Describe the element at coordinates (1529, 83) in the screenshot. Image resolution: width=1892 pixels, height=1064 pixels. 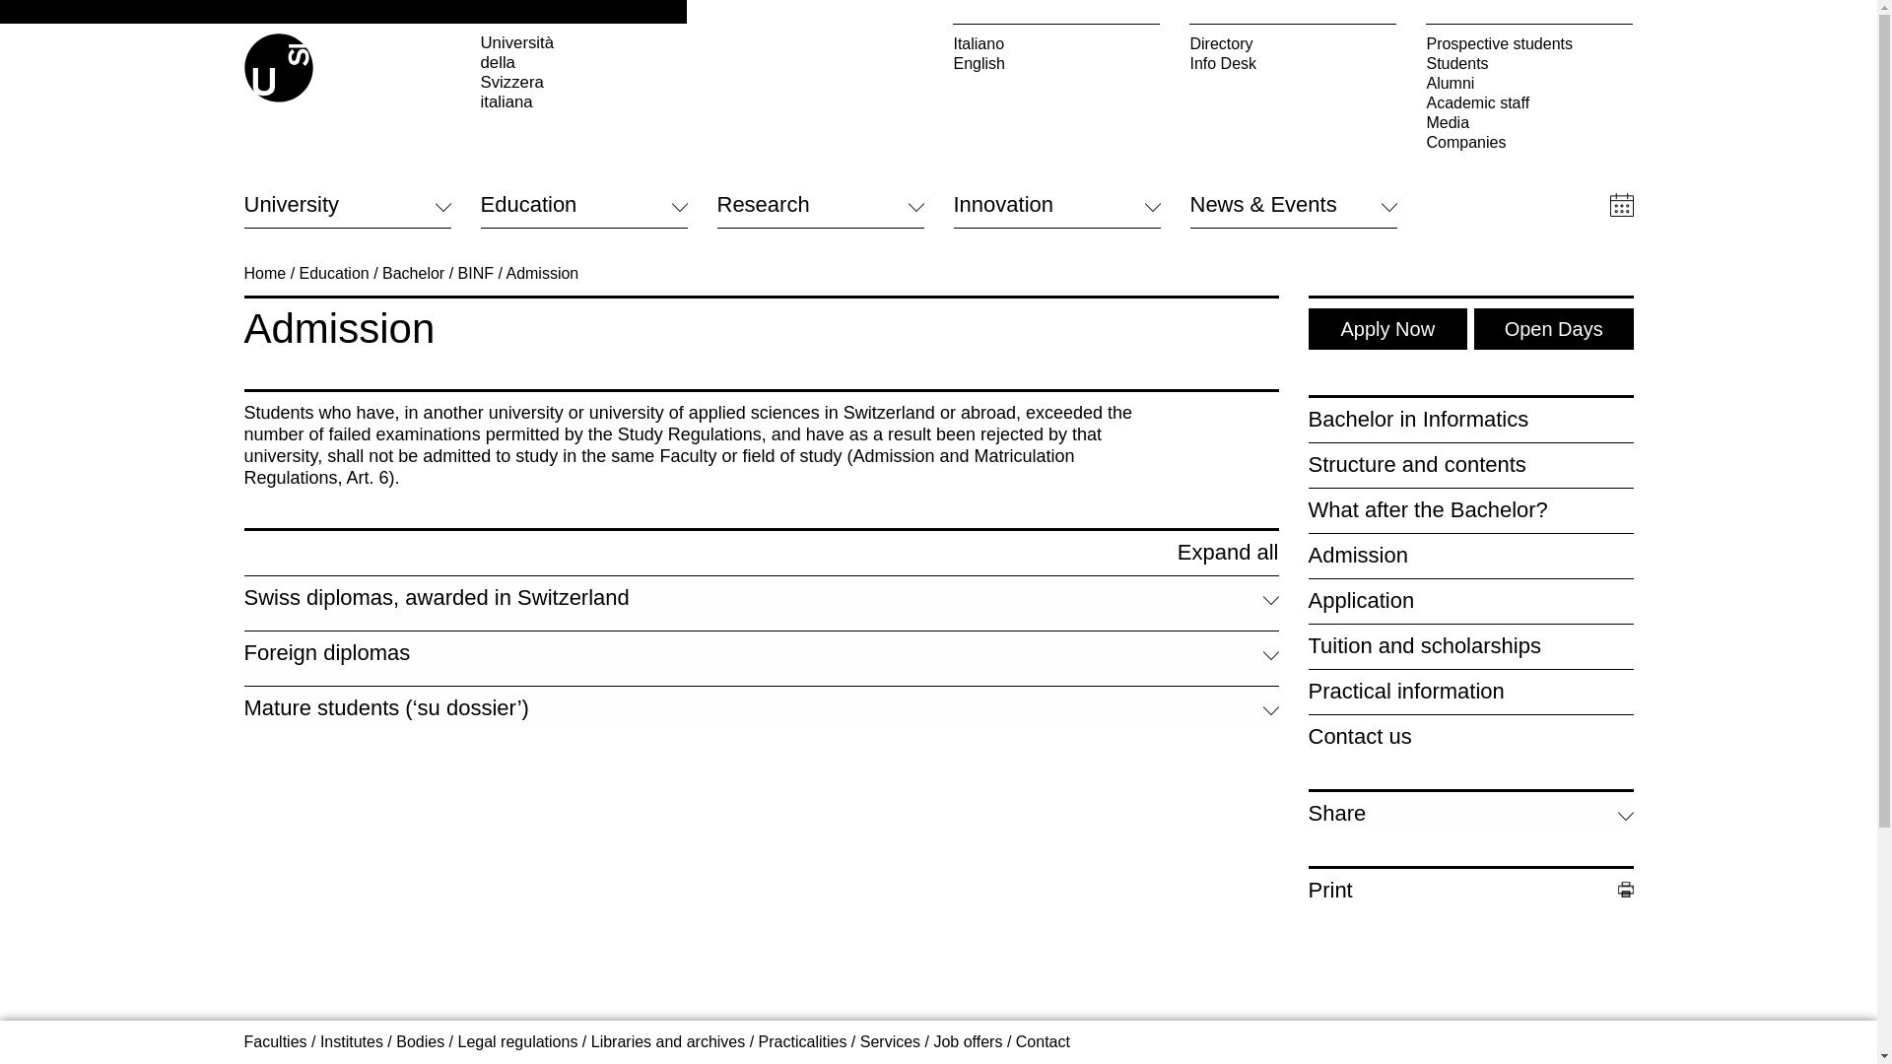
I see `Alumni` at that location.